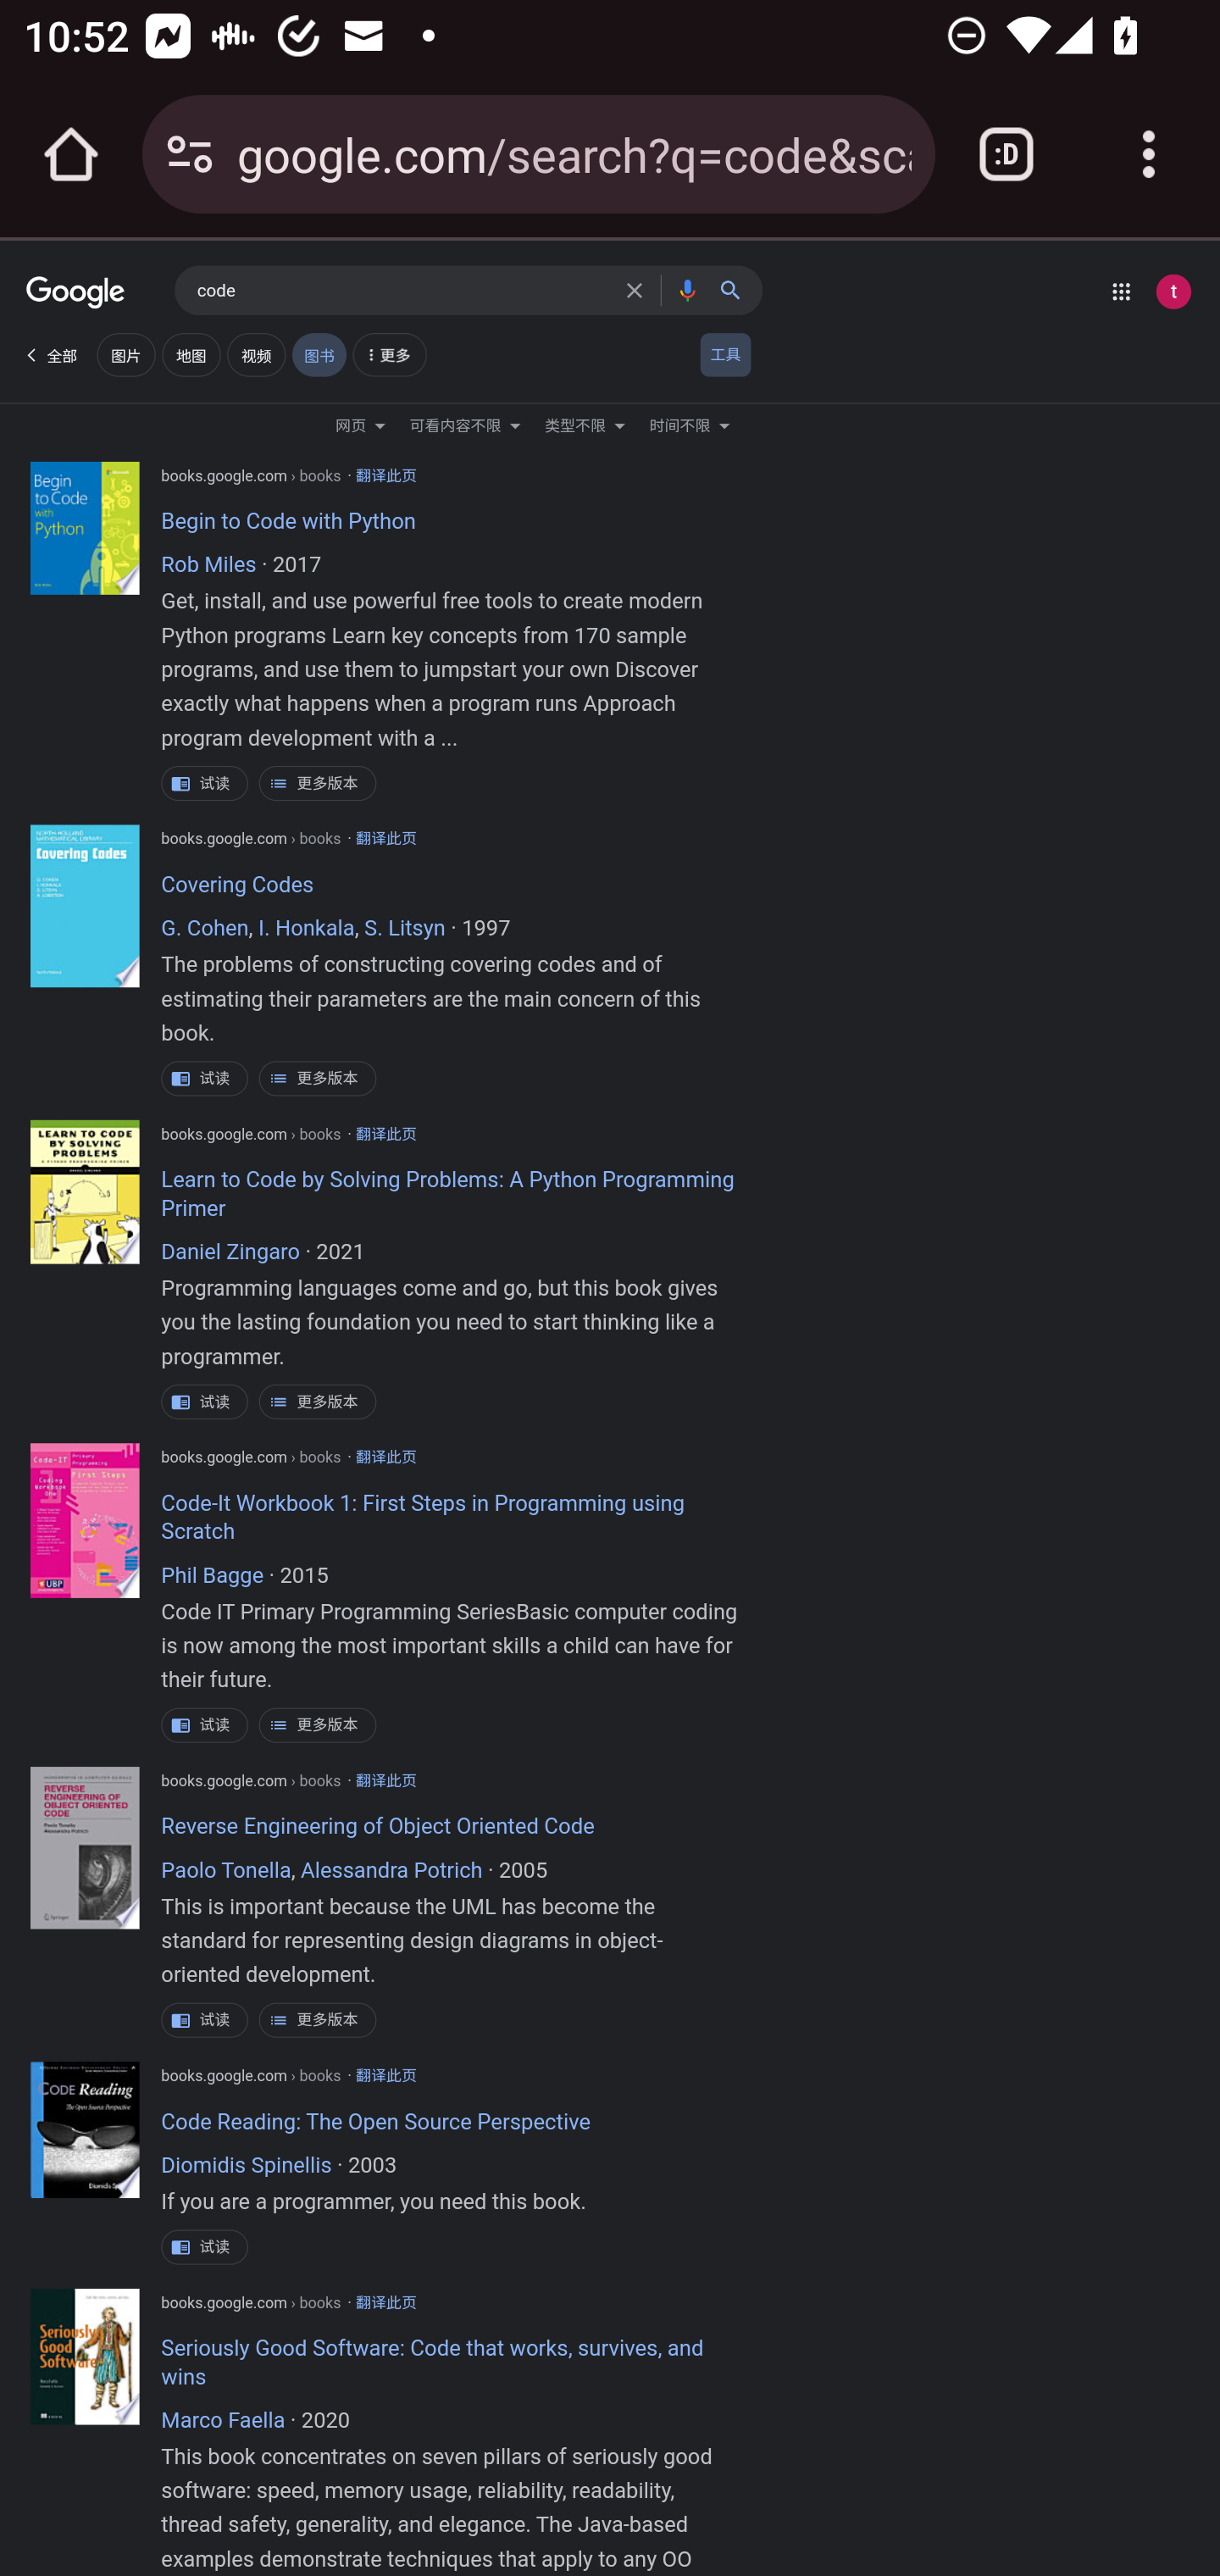 This screenshot has width=1220, height=2576. I want to click on S. Litsyn, so click(404, 930).